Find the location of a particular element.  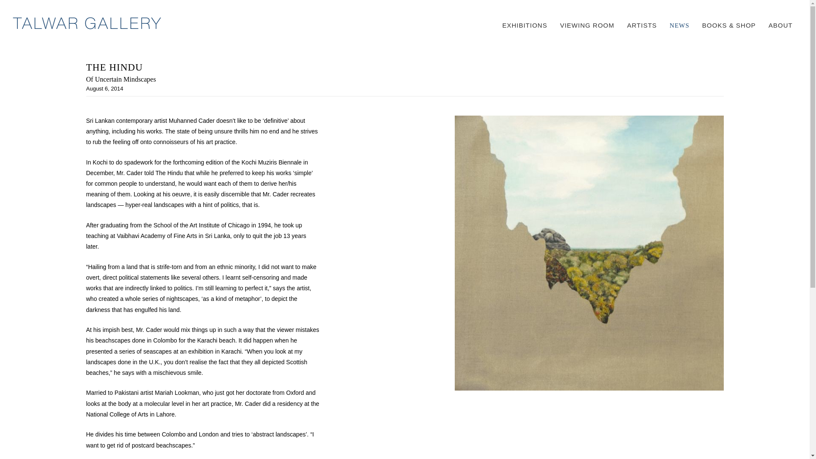

VIEWING ROOM is located at coordinates (587, 25).